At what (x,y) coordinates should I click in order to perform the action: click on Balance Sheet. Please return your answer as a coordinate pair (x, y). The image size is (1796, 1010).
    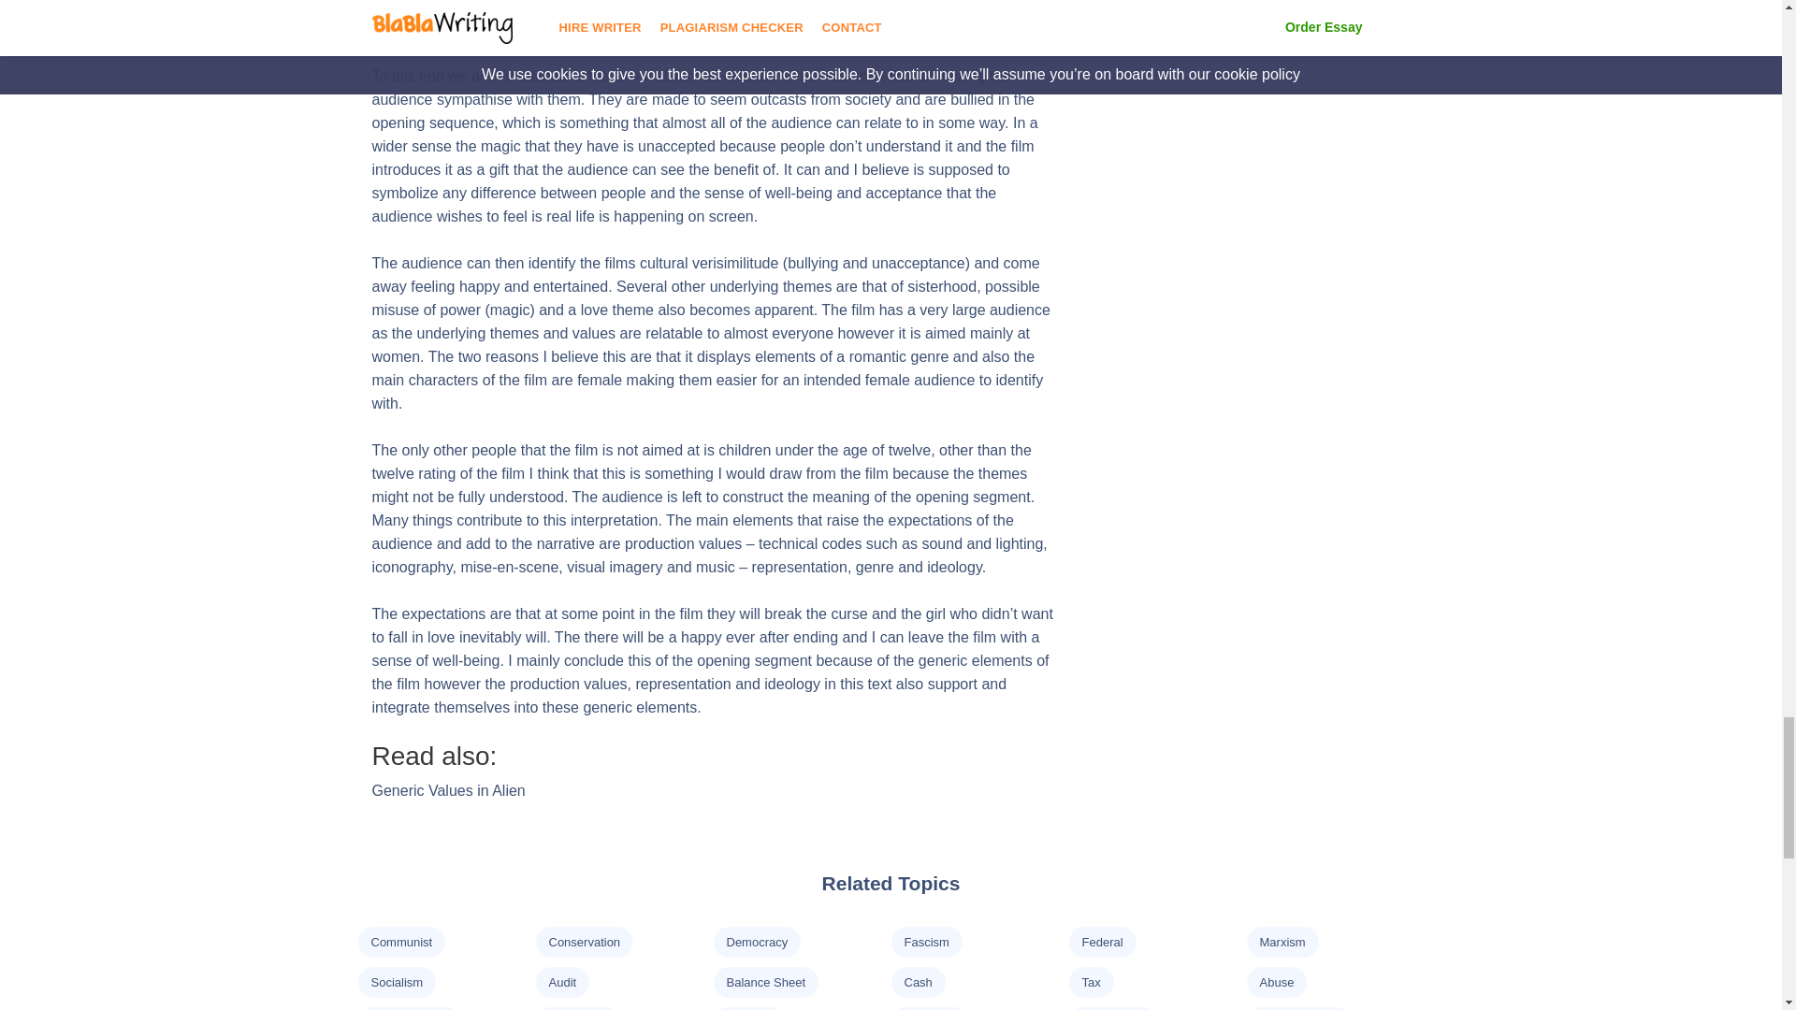
    Looking at the image, I should click on (765, 982).